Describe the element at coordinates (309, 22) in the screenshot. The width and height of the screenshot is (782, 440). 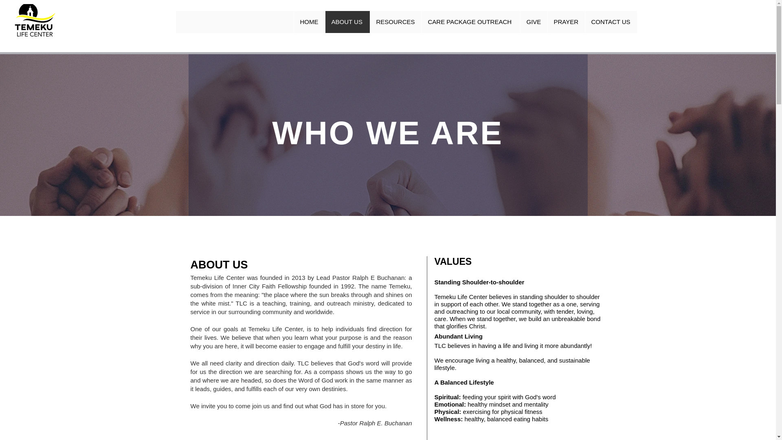
I see `HOME` at that location.